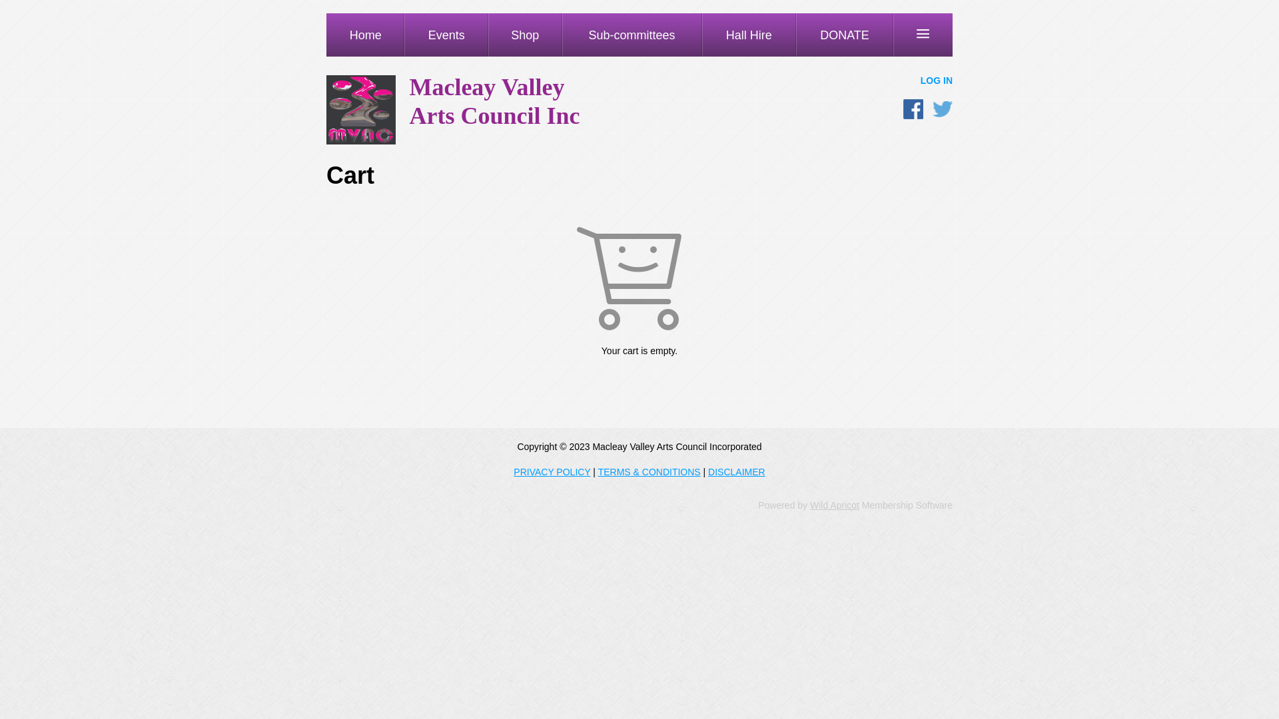  What do you see at coordinates (845, 35) in the screenshot?
I see `DONATE` at bounding box center [845, 35].